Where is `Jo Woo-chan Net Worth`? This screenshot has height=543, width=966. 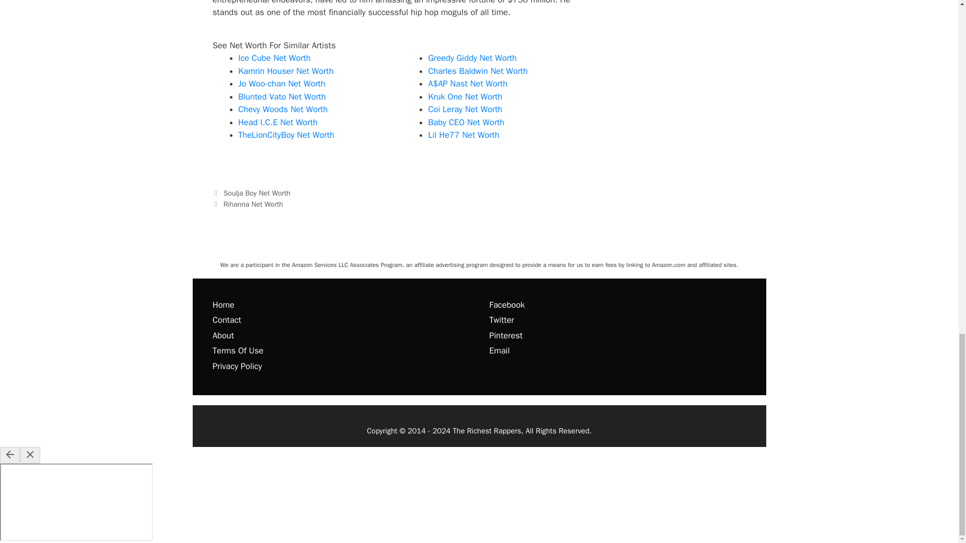
Jo Woo-chan Net Worth is located at coordinates (282, 83).